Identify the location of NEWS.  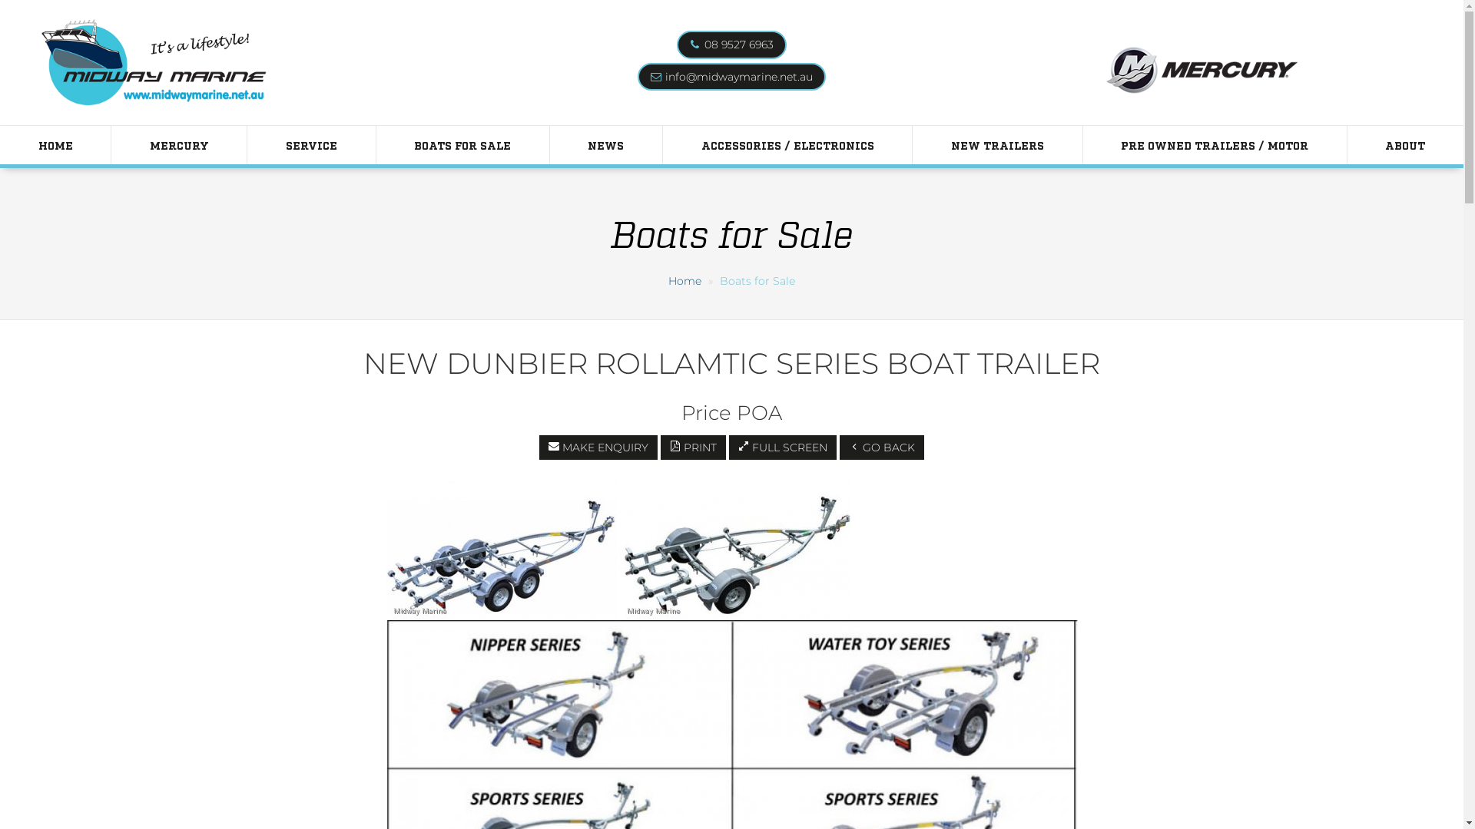
(606, 145).